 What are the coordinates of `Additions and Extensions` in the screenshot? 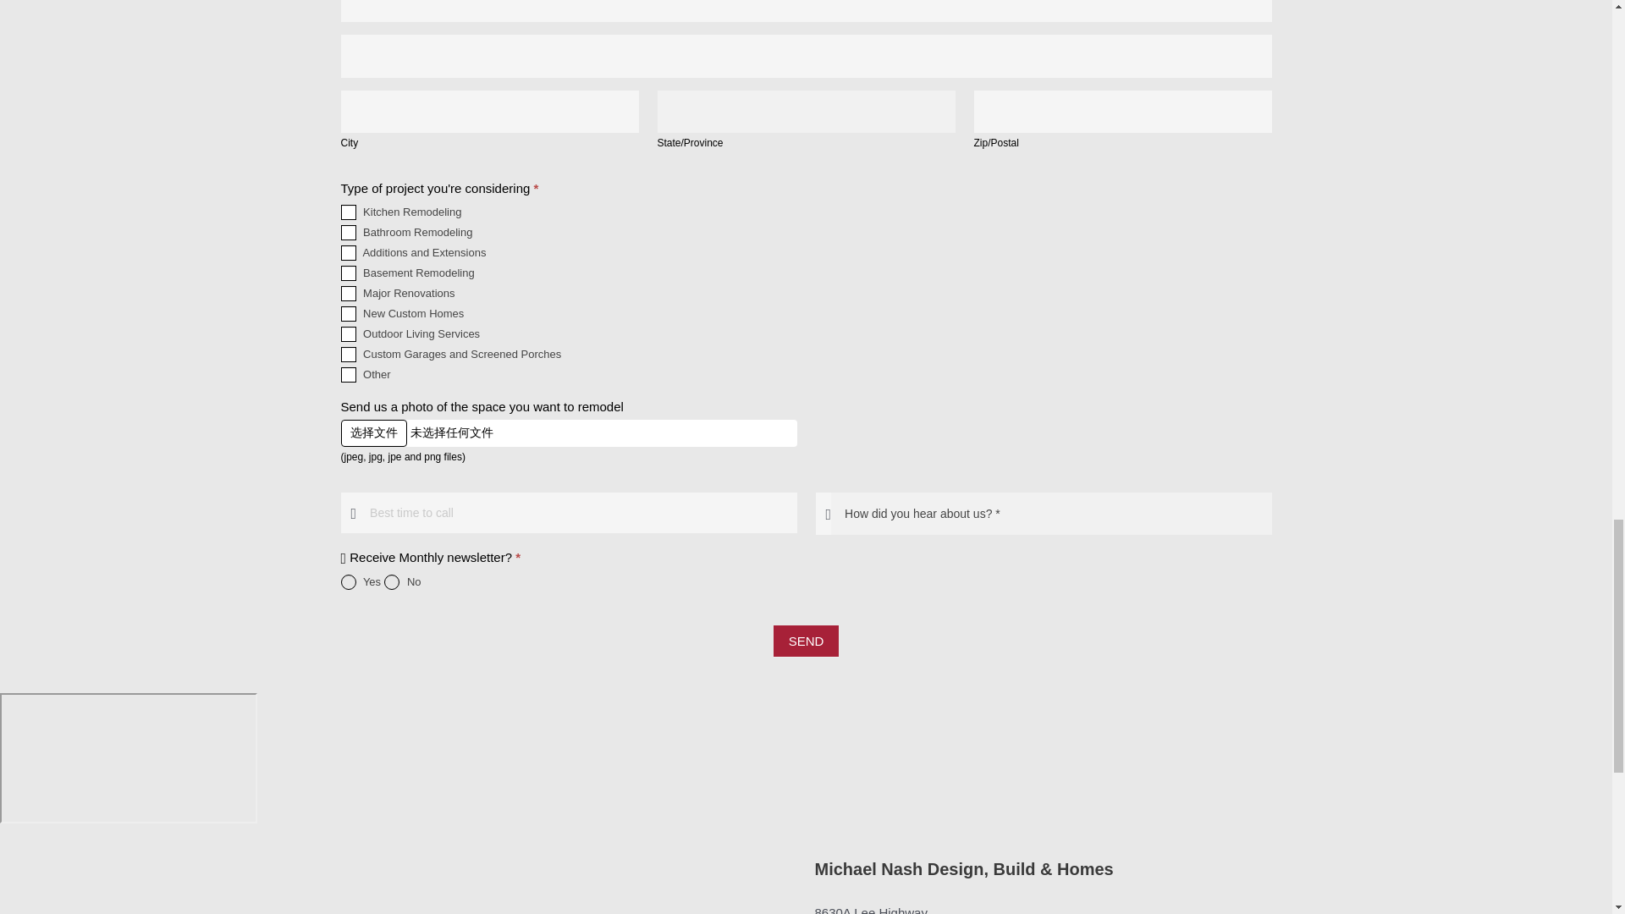 It's located at (347, 252).